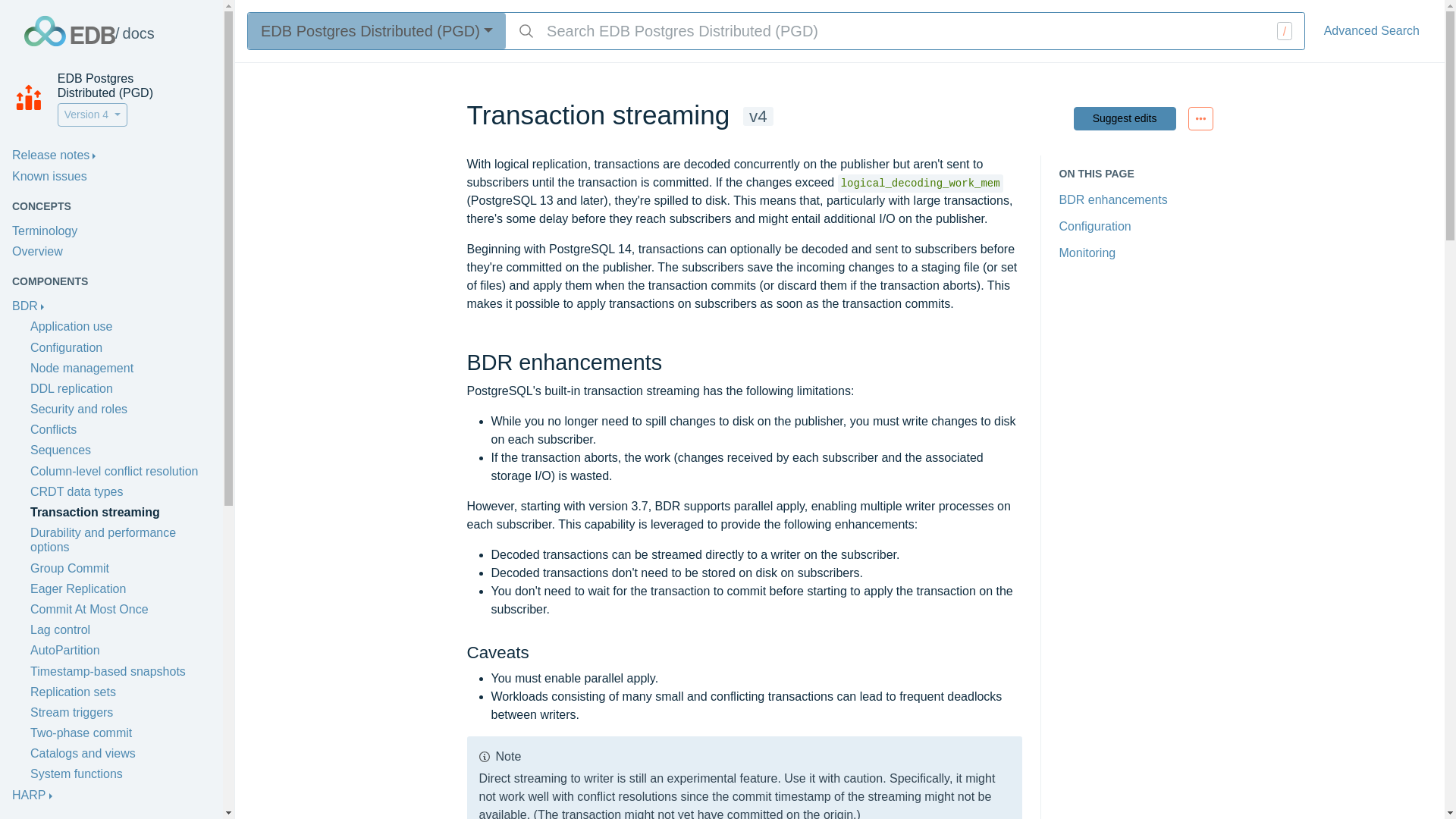 The height and width of the screenshot is (819, 1456). Describe the element at coordinates (66, 346) in the screenshot. I see `Configuration` at that location.